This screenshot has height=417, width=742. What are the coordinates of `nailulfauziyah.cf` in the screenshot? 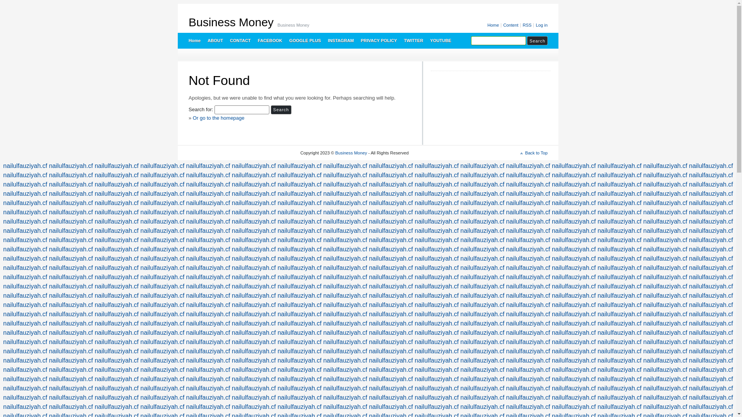 It's located at (711, 166).